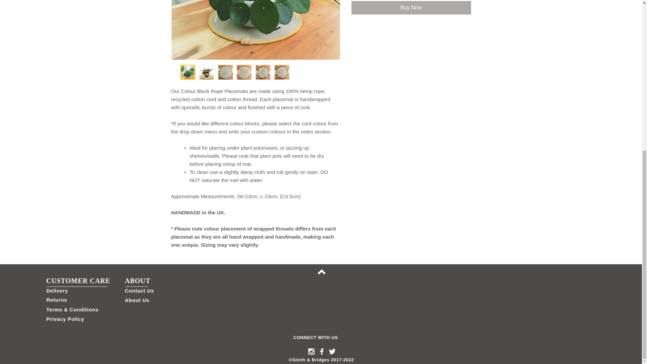  Describe the element at coordinates (57, 300) in the screenshot. I see `Returns` at that location.